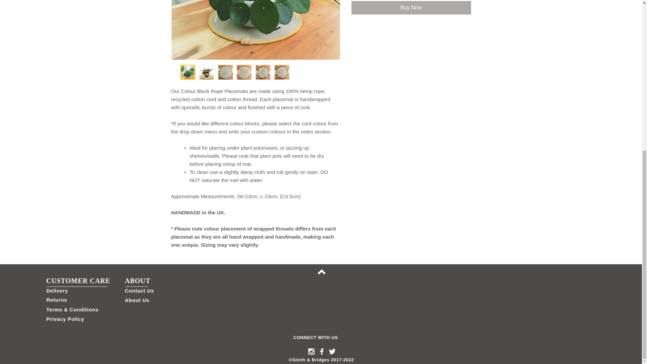  Describe the element at coordinates (57, 300) in the screenshot. I see `Returns` at that location.